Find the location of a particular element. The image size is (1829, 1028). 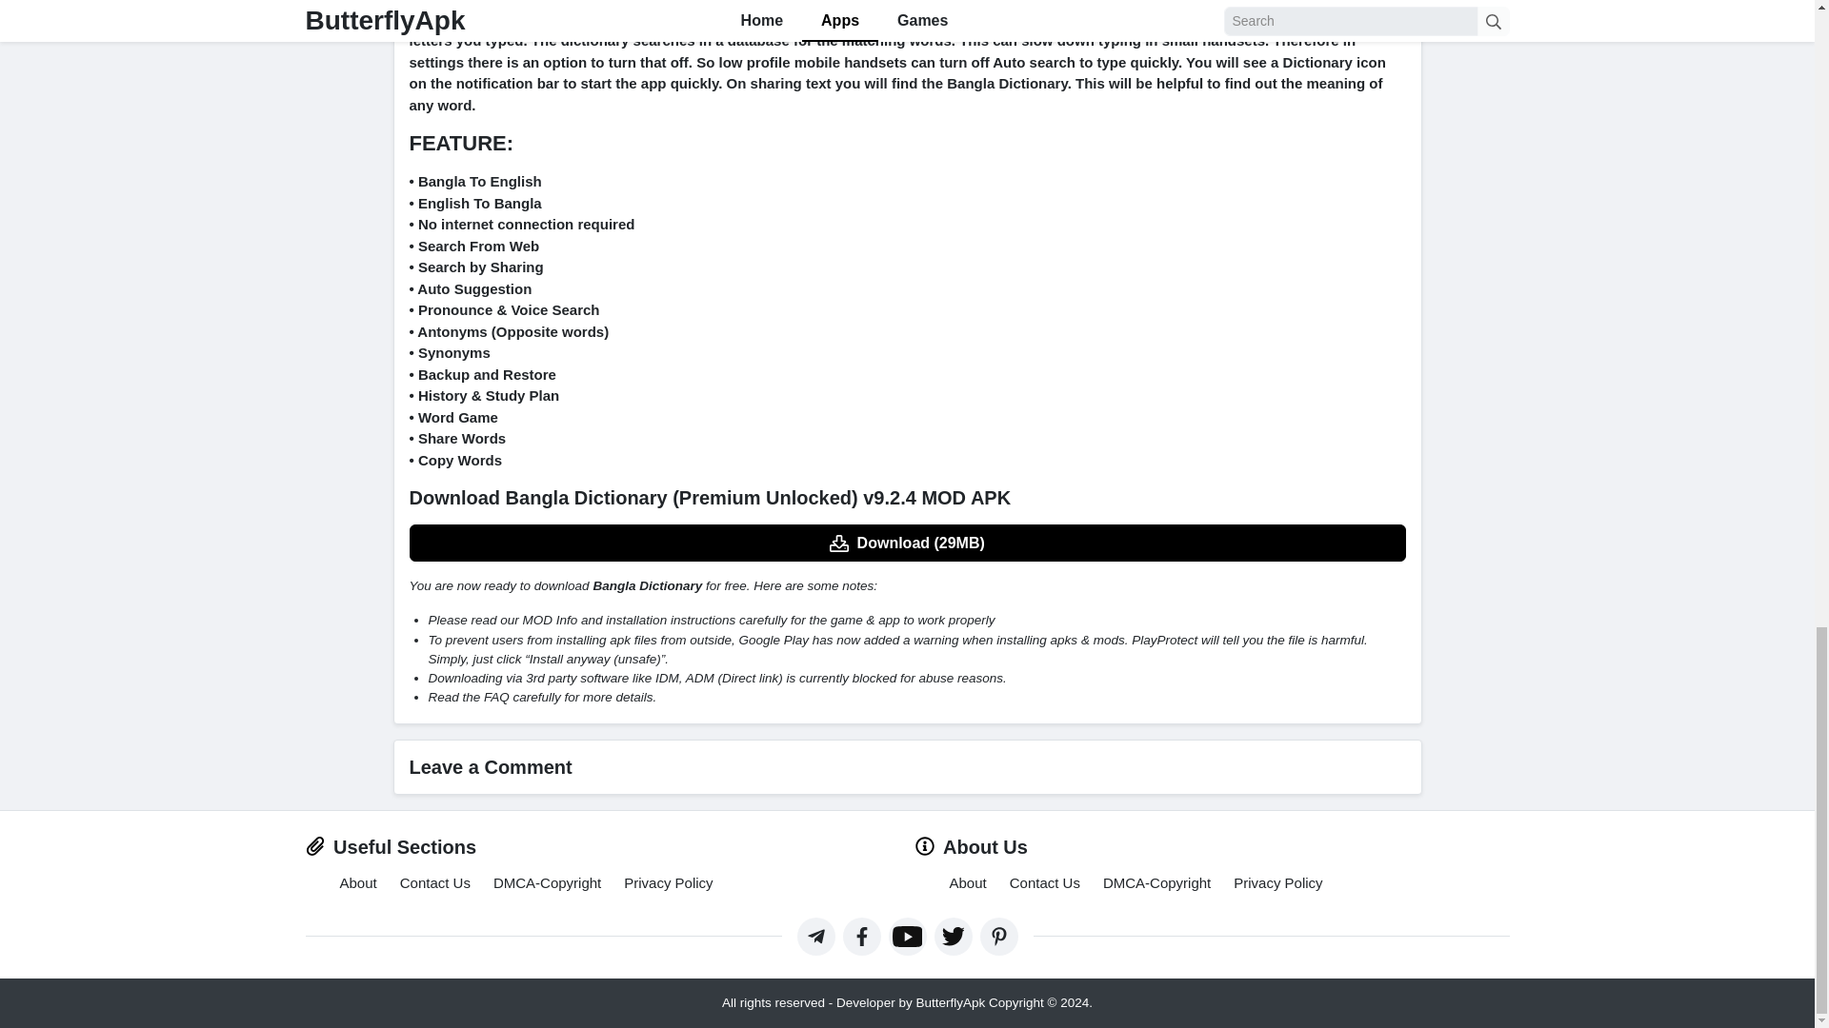

About is located at coordinates (357, 883).